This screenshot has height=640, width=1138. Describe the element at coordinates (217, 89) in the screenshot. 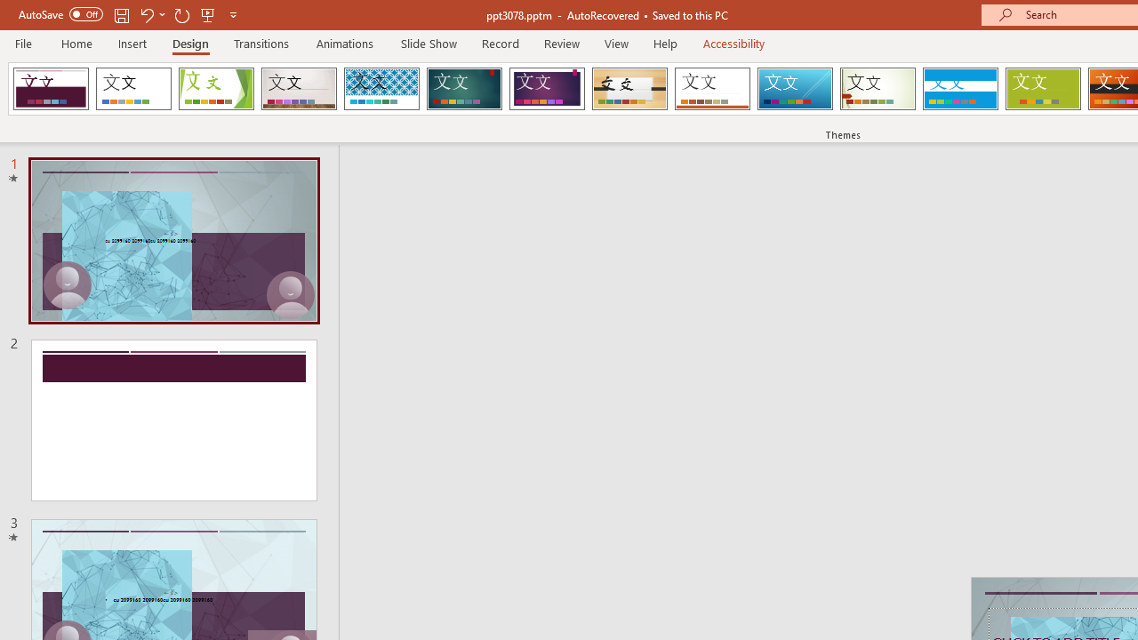

I see `Facet` at that location.